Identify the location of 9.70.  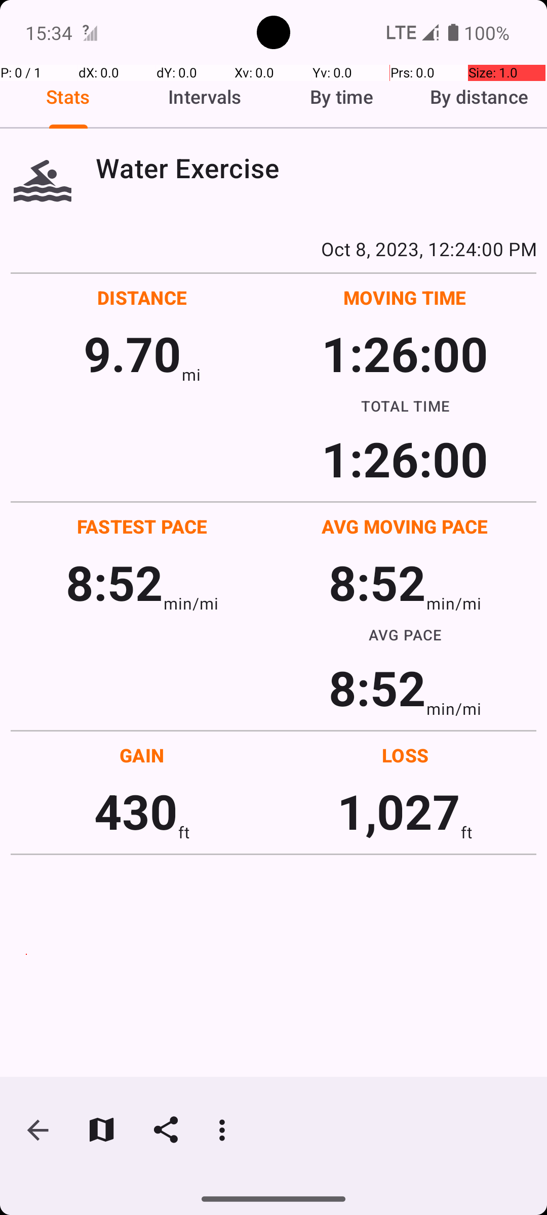
(133, 353).